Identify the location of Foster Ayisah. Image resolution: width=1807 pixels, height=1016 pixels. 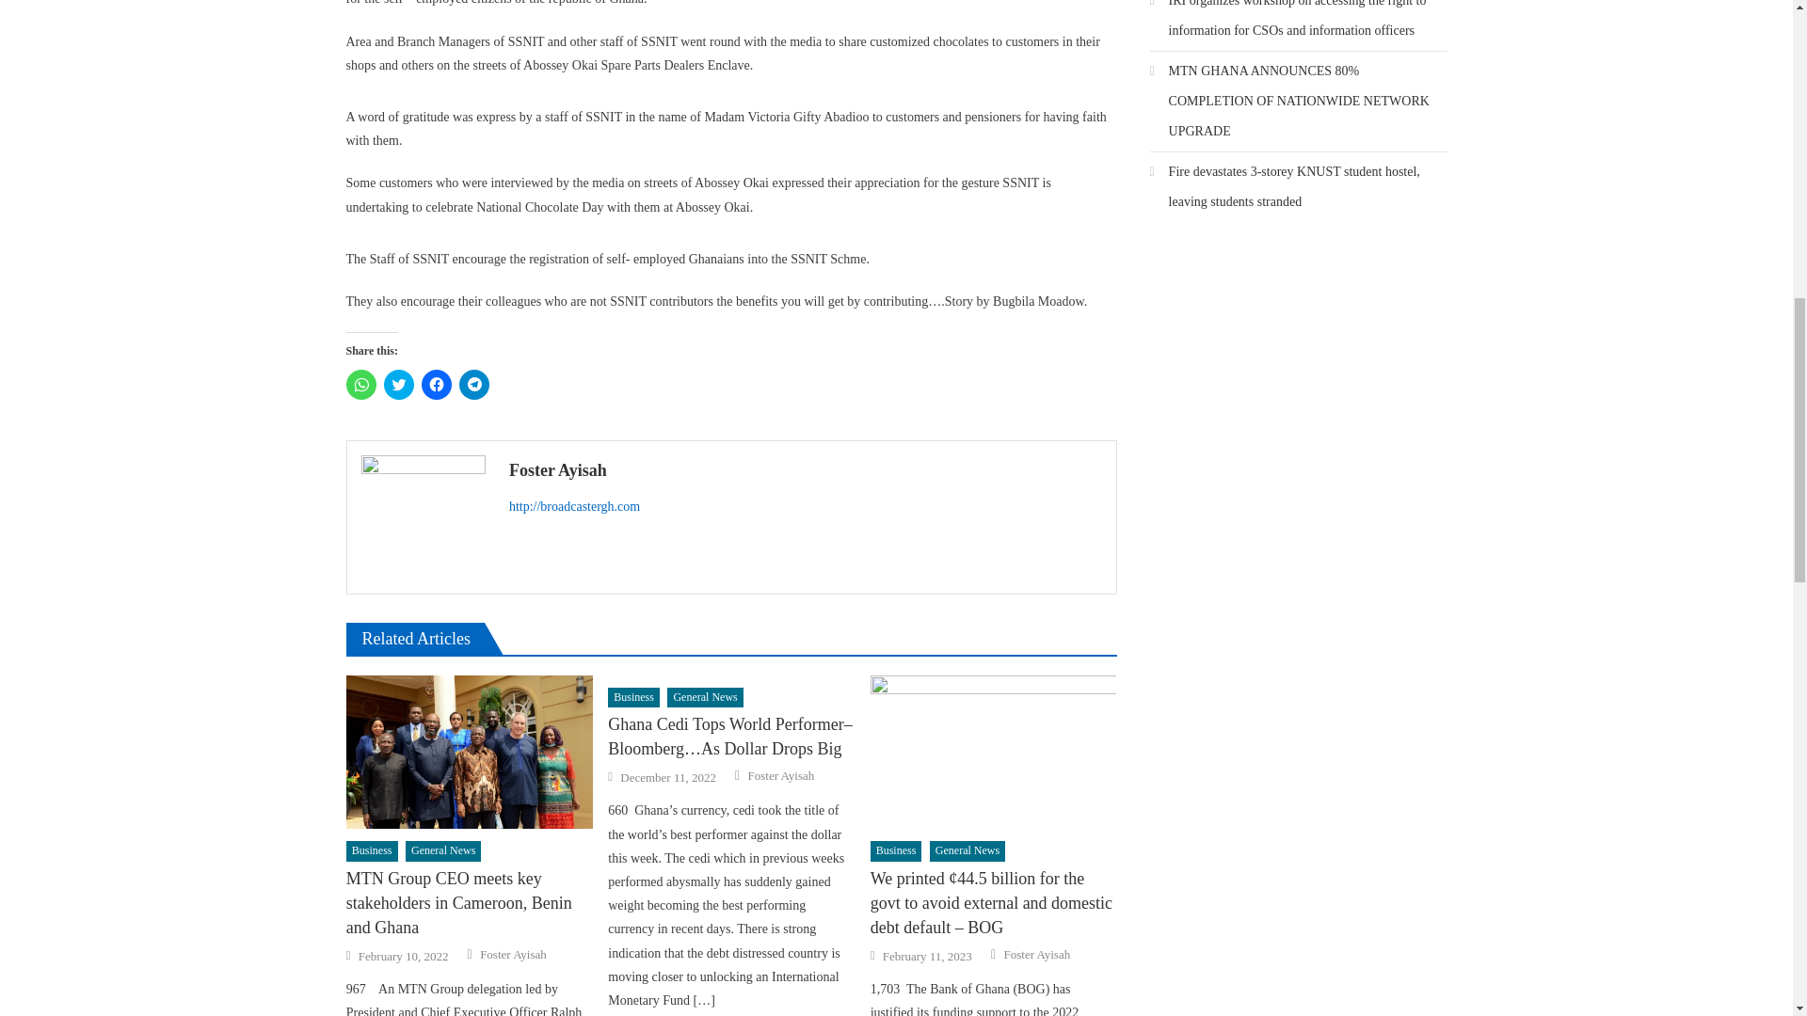
(514, 954).